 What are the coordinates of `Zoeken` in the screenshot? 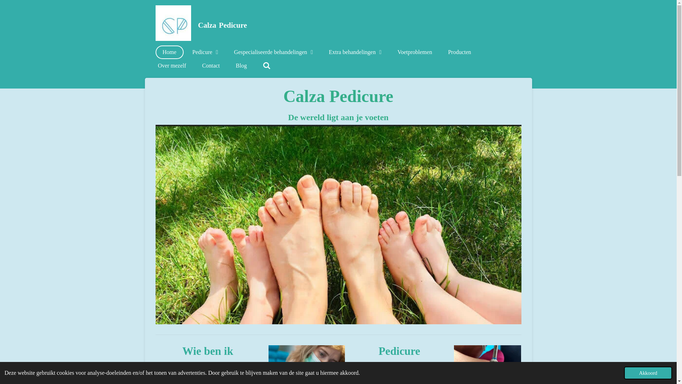 It's located at (267, 66).